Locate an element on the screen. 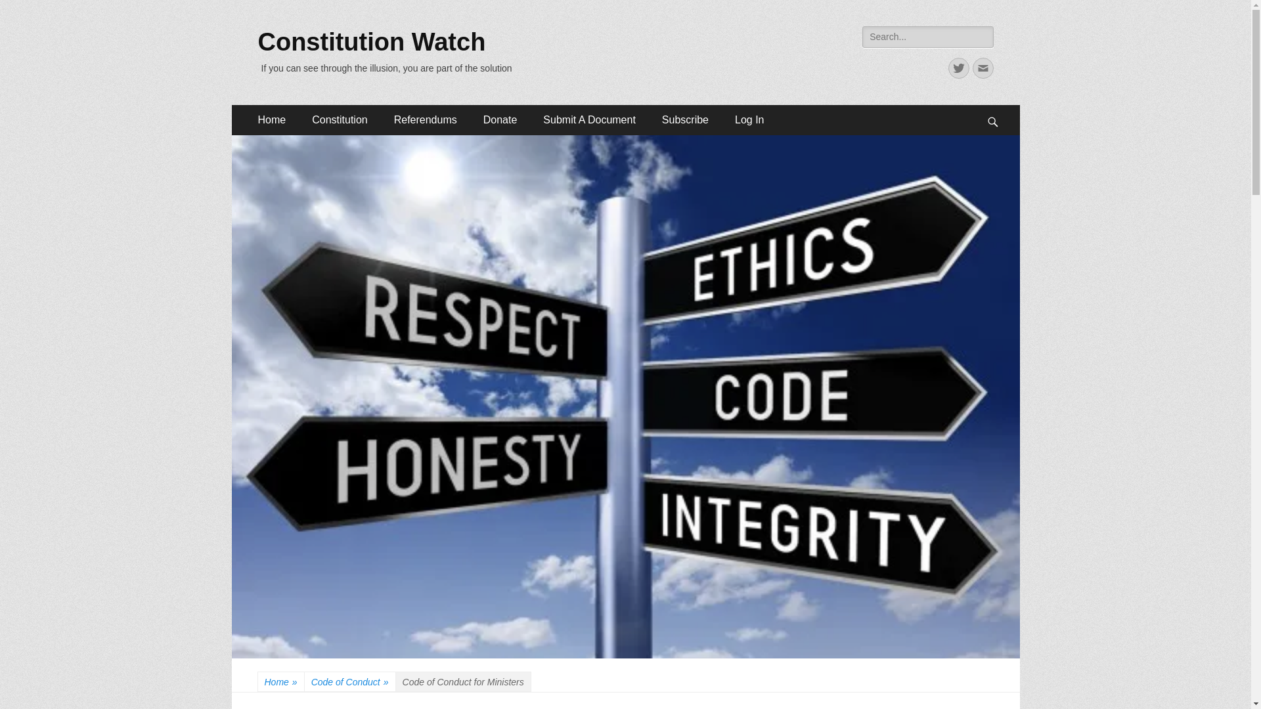  Donate is located at coordinates (500, 119).